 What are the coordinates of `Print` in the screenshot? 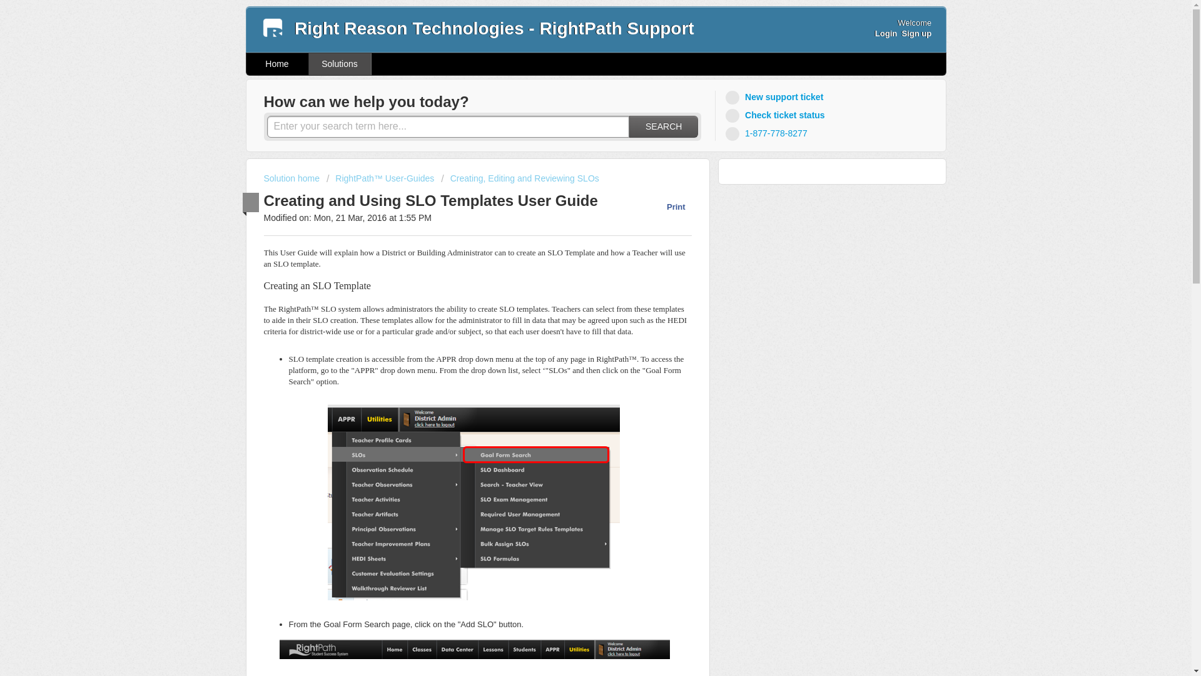 It's located at (669, 207).